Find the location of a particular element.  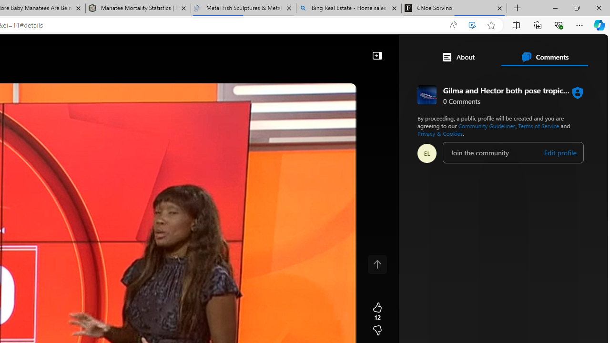

Privacy & Cookies is located at coordinates (440, 133).